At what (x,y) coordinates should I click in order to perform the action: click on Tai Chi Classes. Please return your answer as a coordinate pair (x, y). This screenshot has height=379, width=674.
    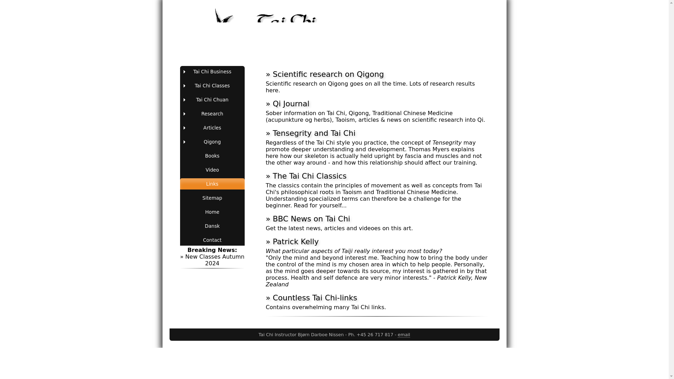
    Looking at the image, I should click on (212, 86).